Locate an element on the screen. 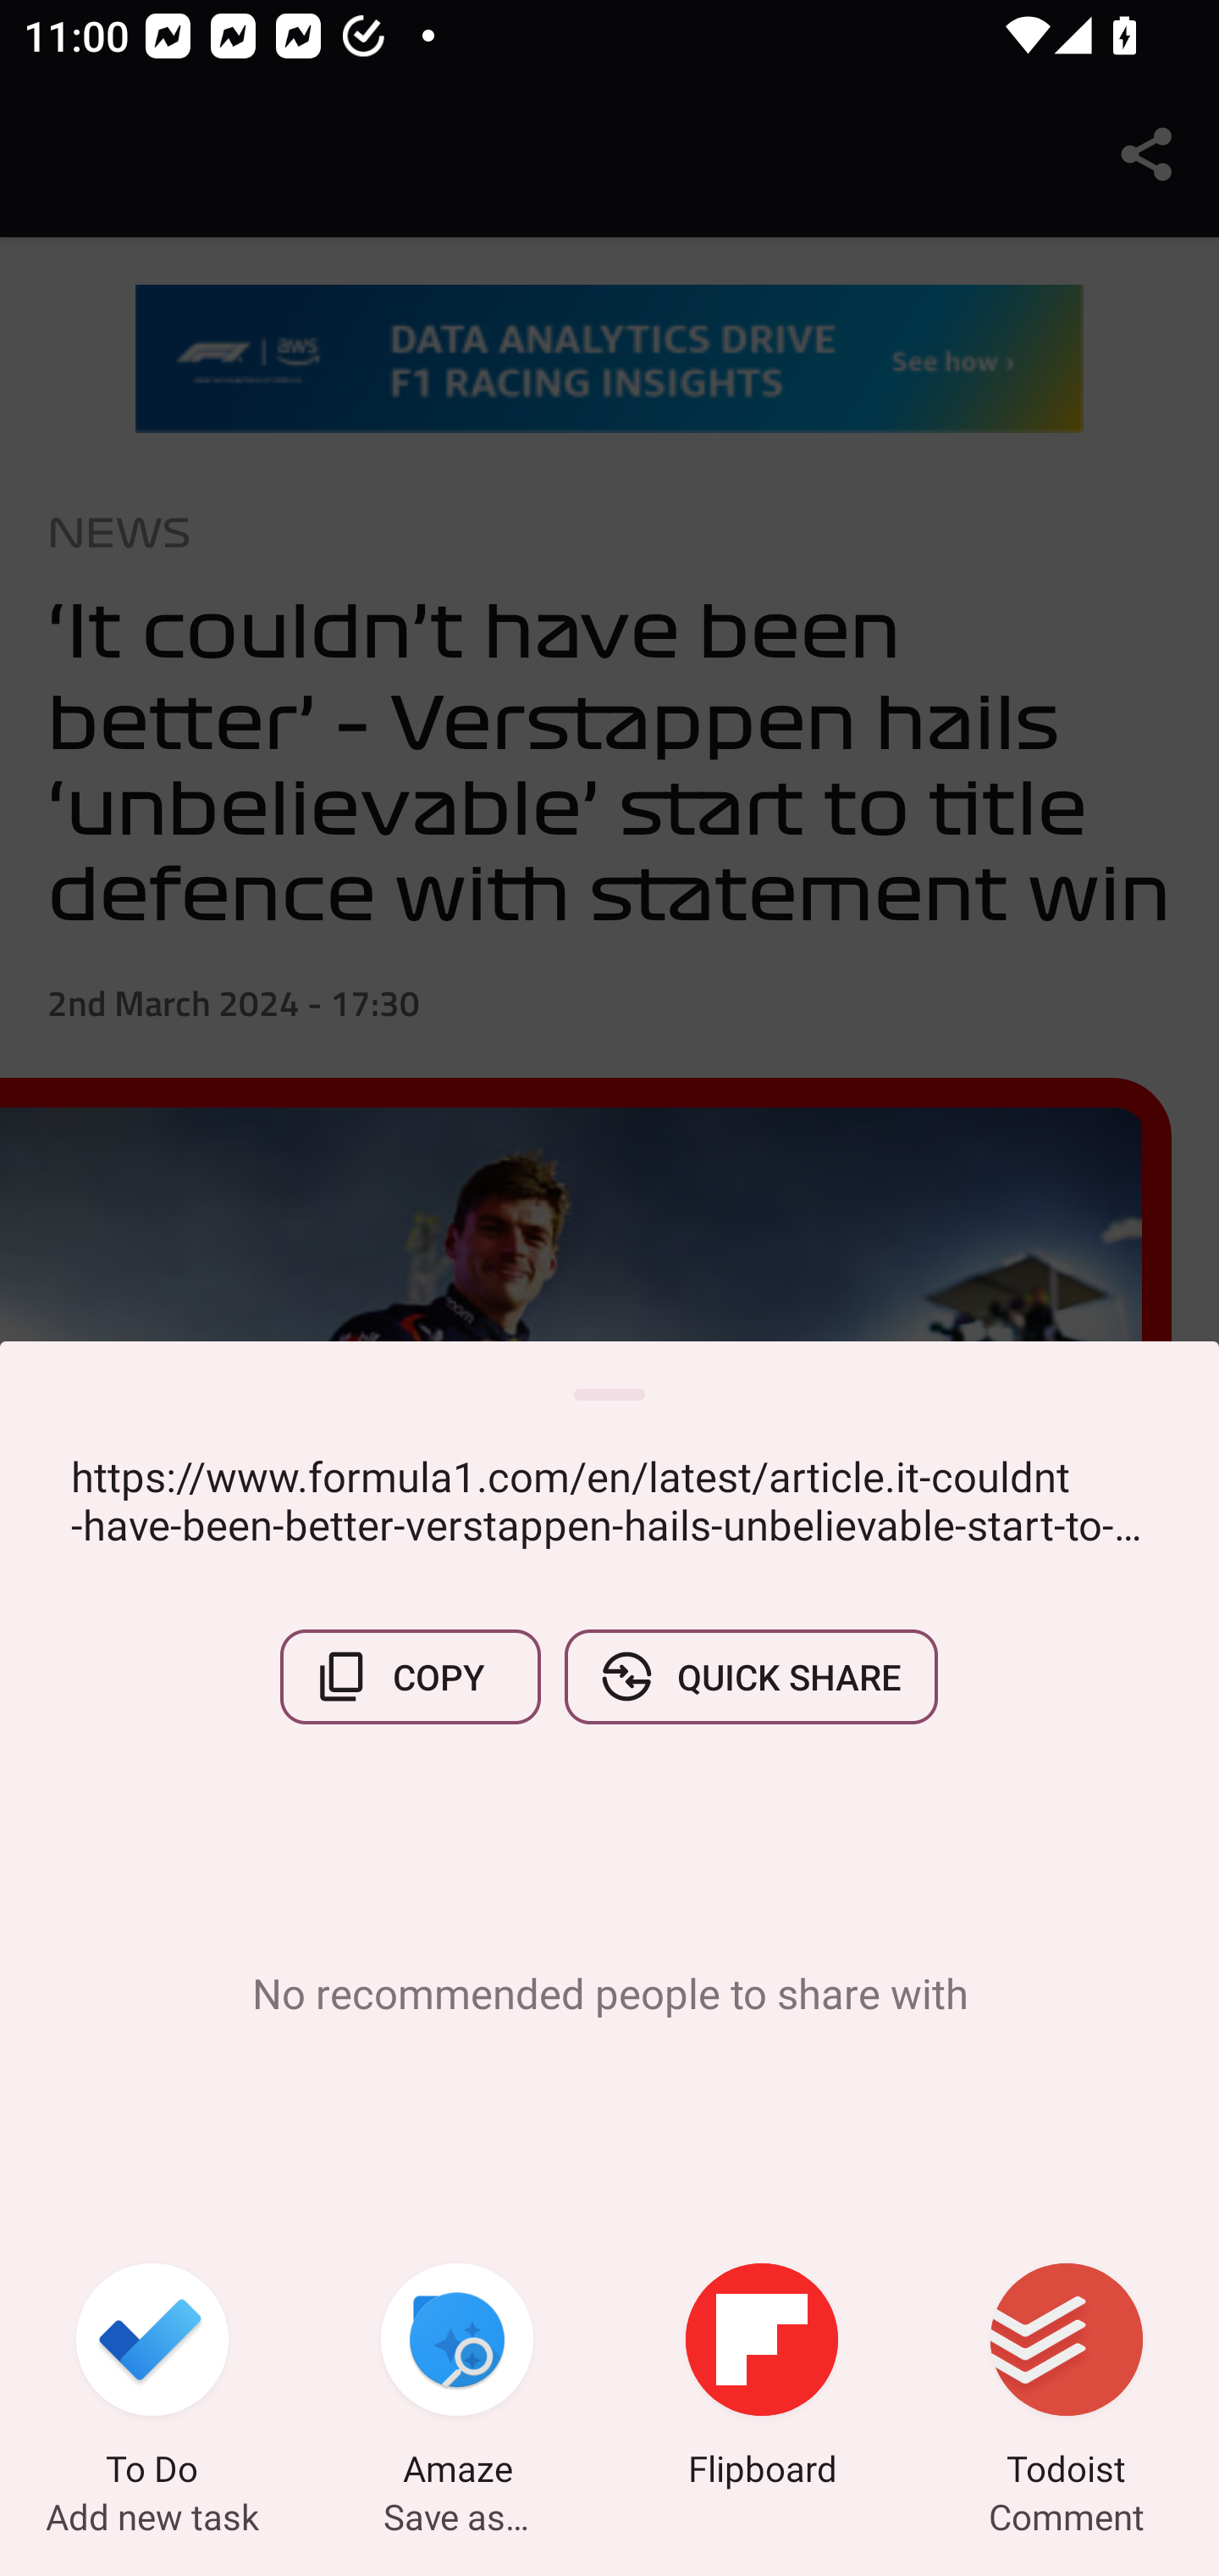  Todoist Comment is located at coordinates (1067, 2379).